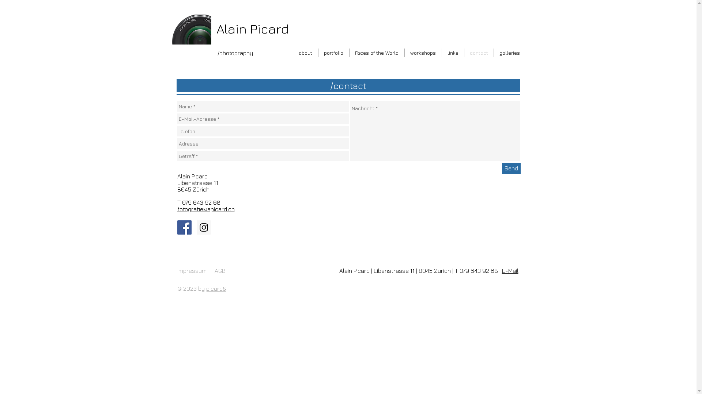  Describe the element at coordinates (306, 53) in the screenshot. I see `about` at that location.